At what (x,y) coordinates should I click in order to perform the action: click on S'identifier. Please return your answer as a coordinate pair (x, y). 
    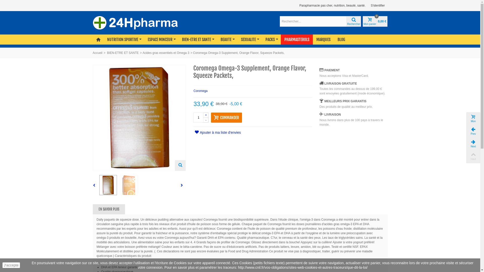
    Looking at the image, I should click on (378, 6).